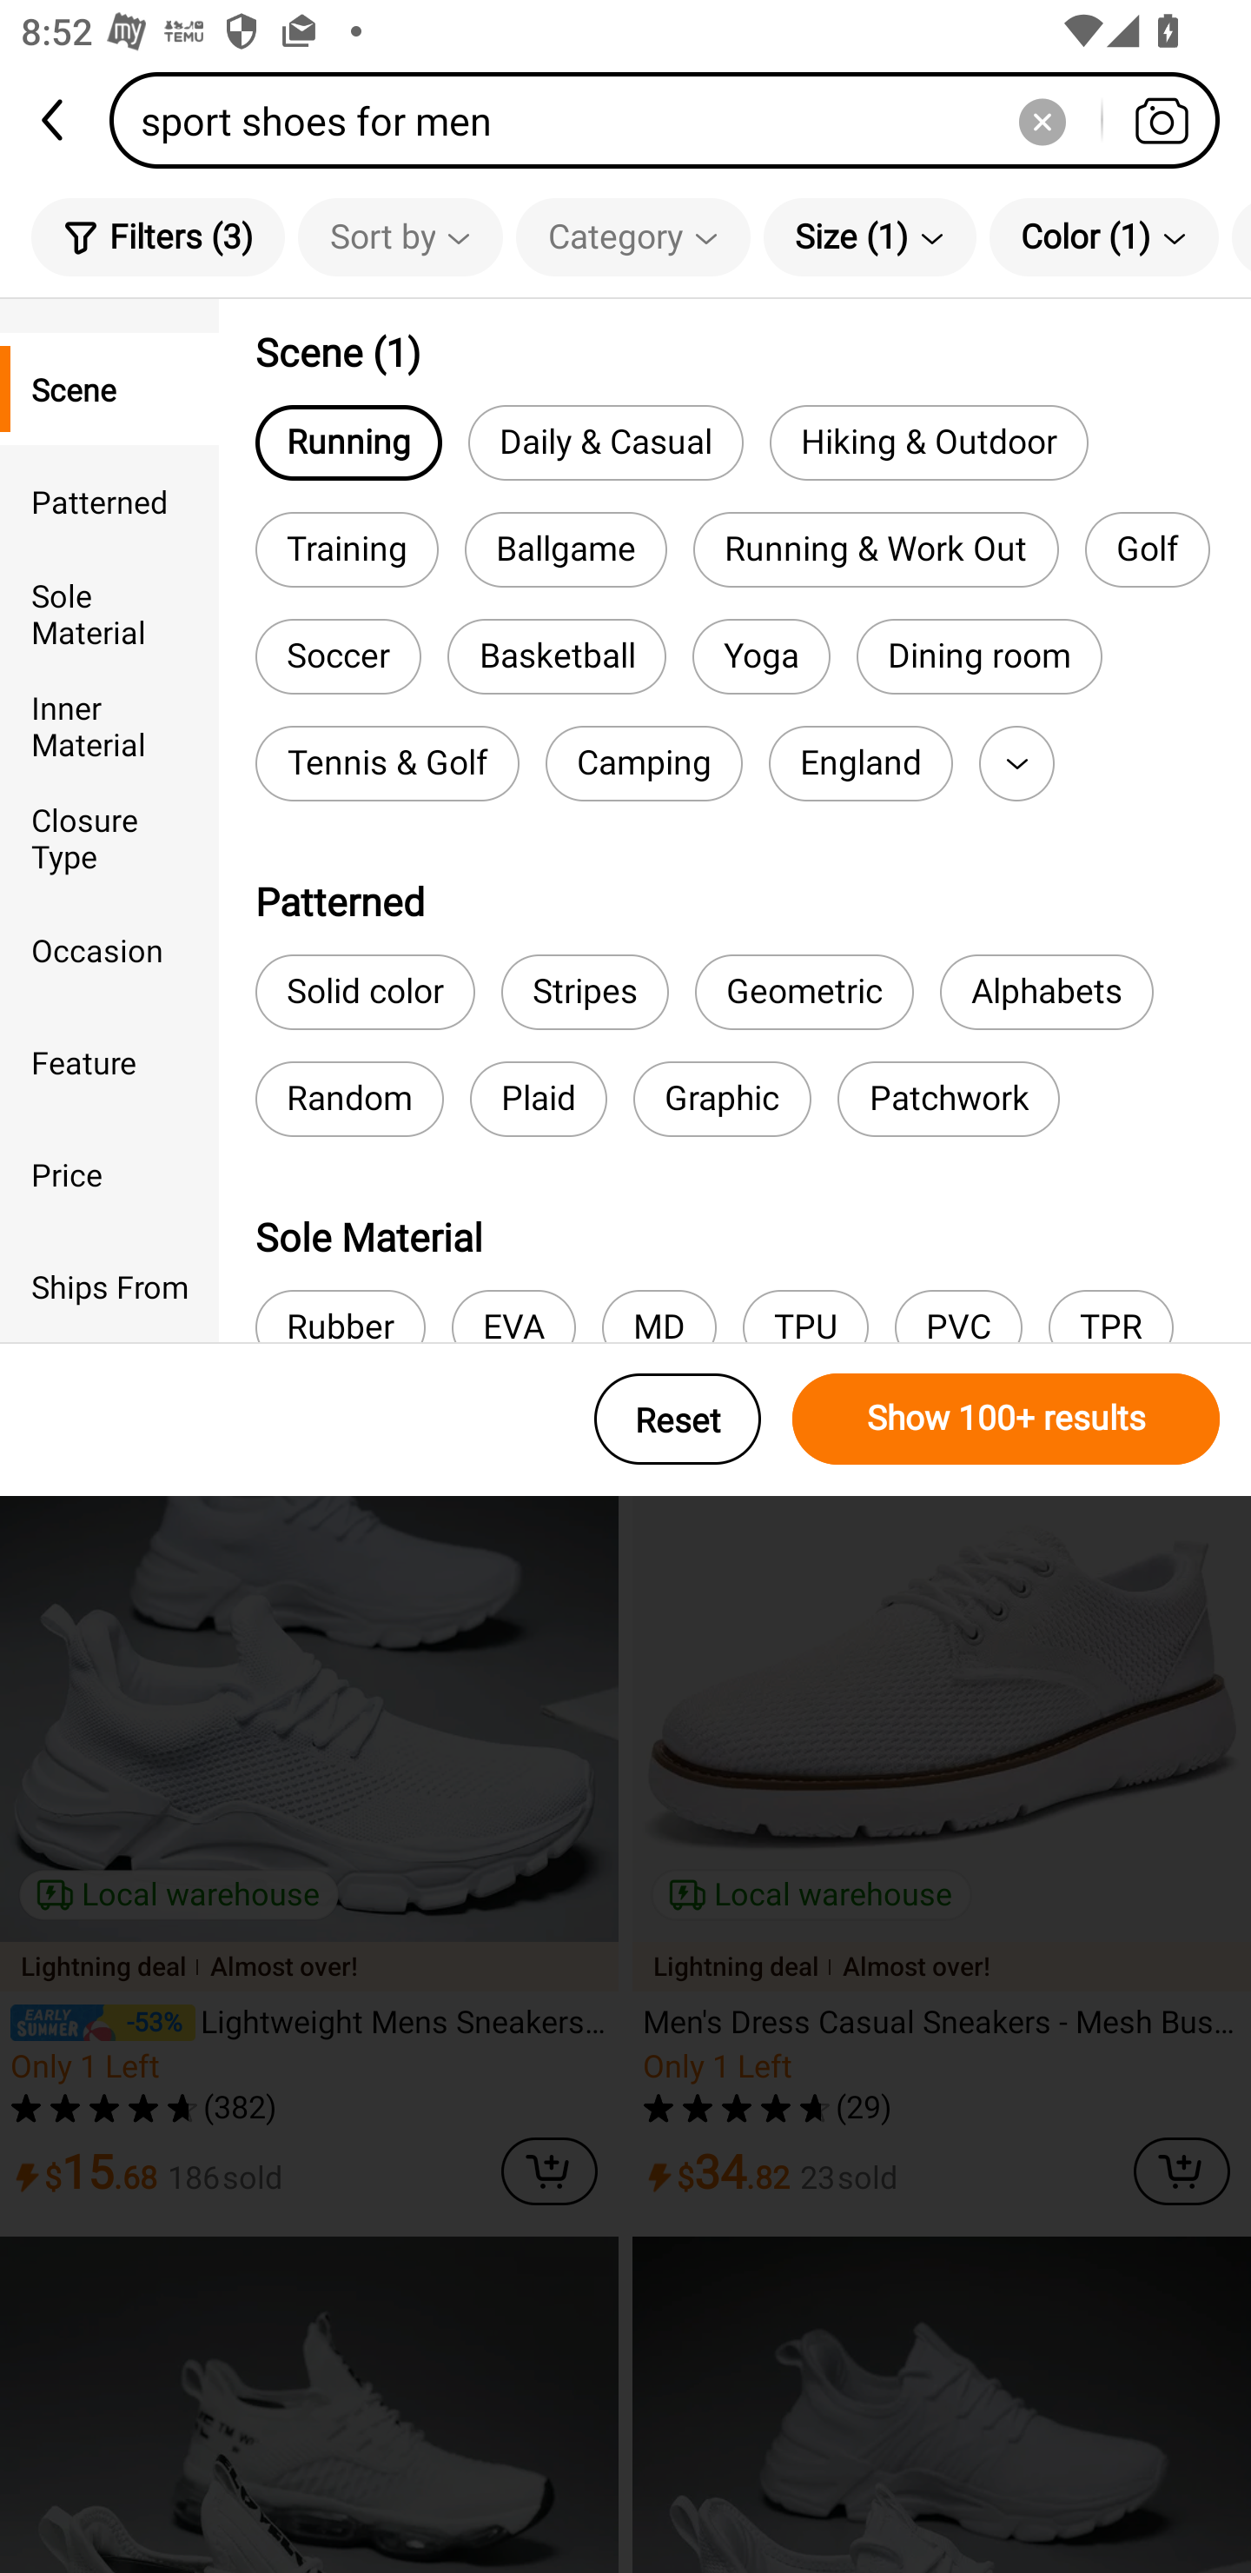 The width and height of the screenshot is (1251, 2573). I want to click on Dining room, so click(979, 657).